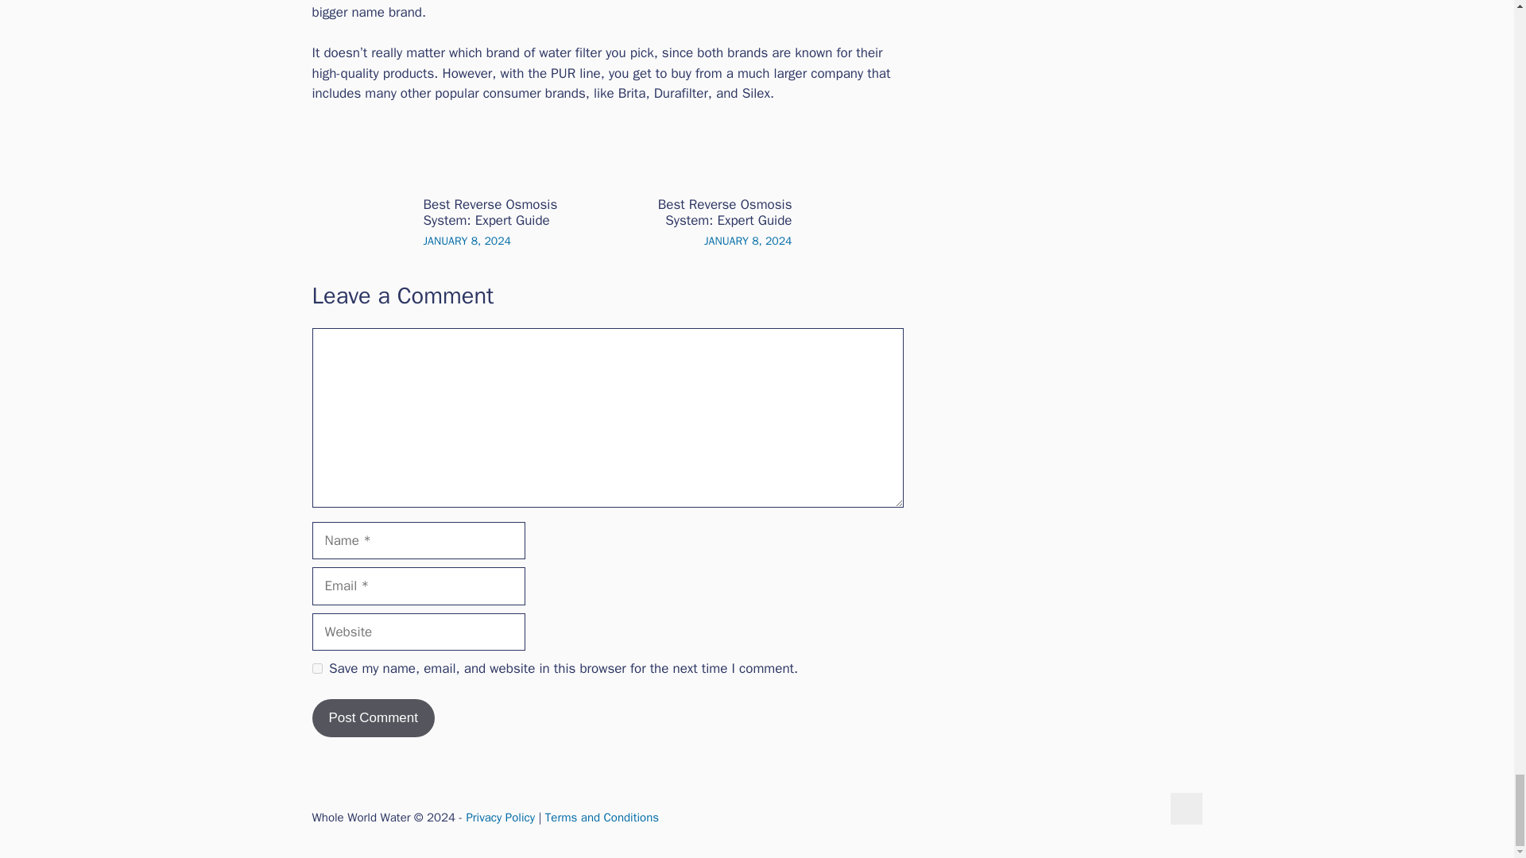  What do you see at coordinates (490, 213) in the screenshot?
I see `Best Reverse Osmosis System: Expert Guide` at bounding box center [490, 213].